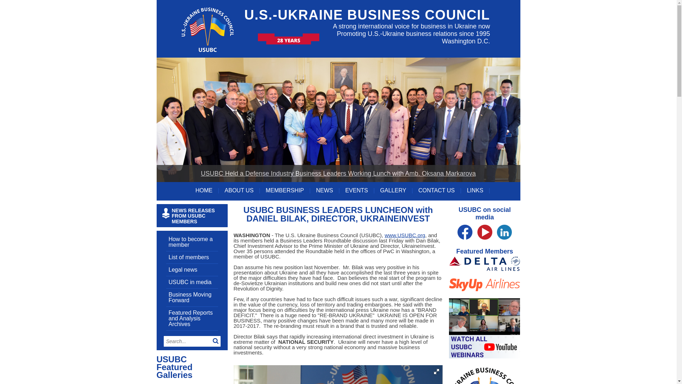 This screenshot has width=682, height=384. Describe the element at coordinates (484, 371) in the screenshot. I see `Recordings of all USUBC Webinars` at that location.